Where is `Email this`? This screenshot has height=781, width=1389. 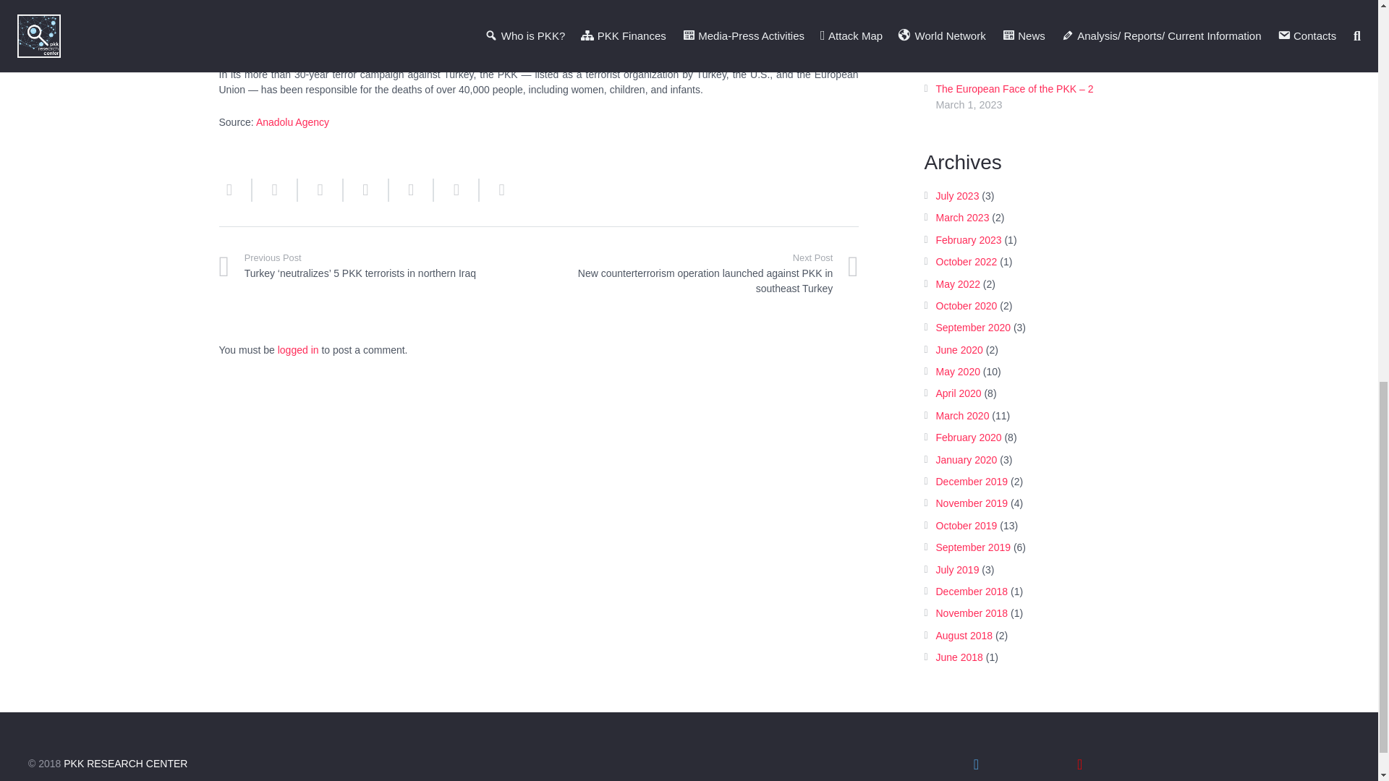
Email this is located at coordinates (235, 189).